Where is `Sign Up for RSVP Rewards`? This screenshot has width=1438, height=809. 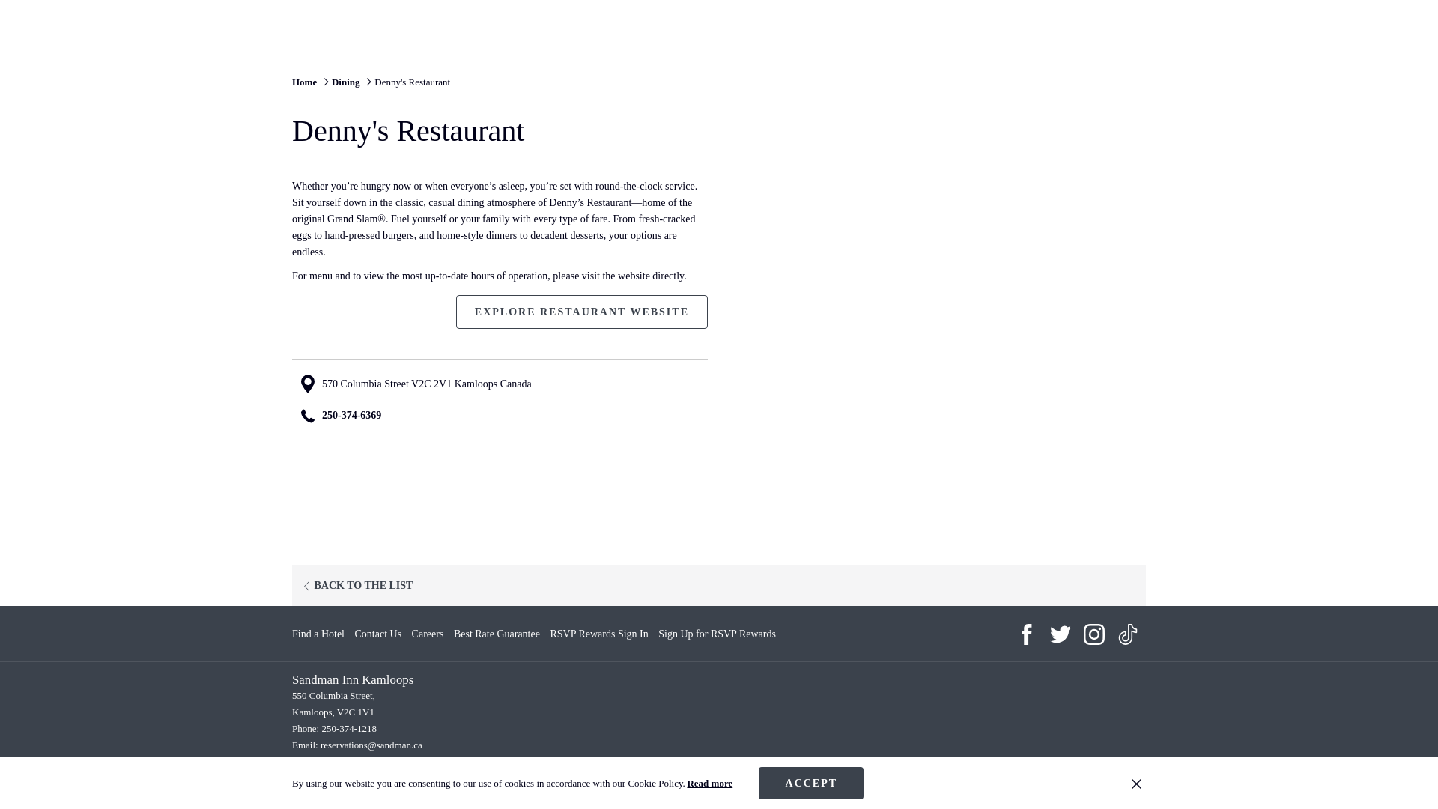
Sign Up for RSVP Rewards is located at coordinates (718, 634).